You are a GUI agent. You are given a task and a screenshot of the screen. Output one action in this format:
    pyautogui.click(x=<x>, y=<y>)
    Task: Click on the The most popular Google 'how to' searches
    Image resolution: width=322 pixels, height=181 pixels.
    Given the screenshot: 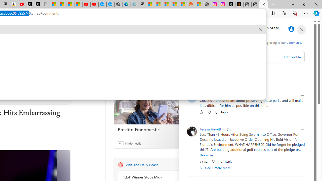 What is the action you would take?
    pyautogui.click(x=110, y=5)
    